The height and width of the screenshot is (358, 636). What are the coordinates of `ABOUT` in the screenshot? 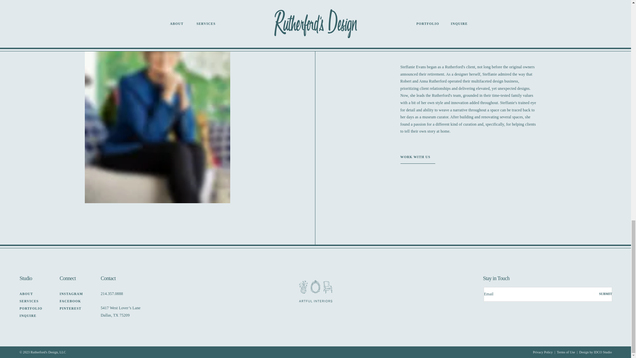 It's located at (35, 294).